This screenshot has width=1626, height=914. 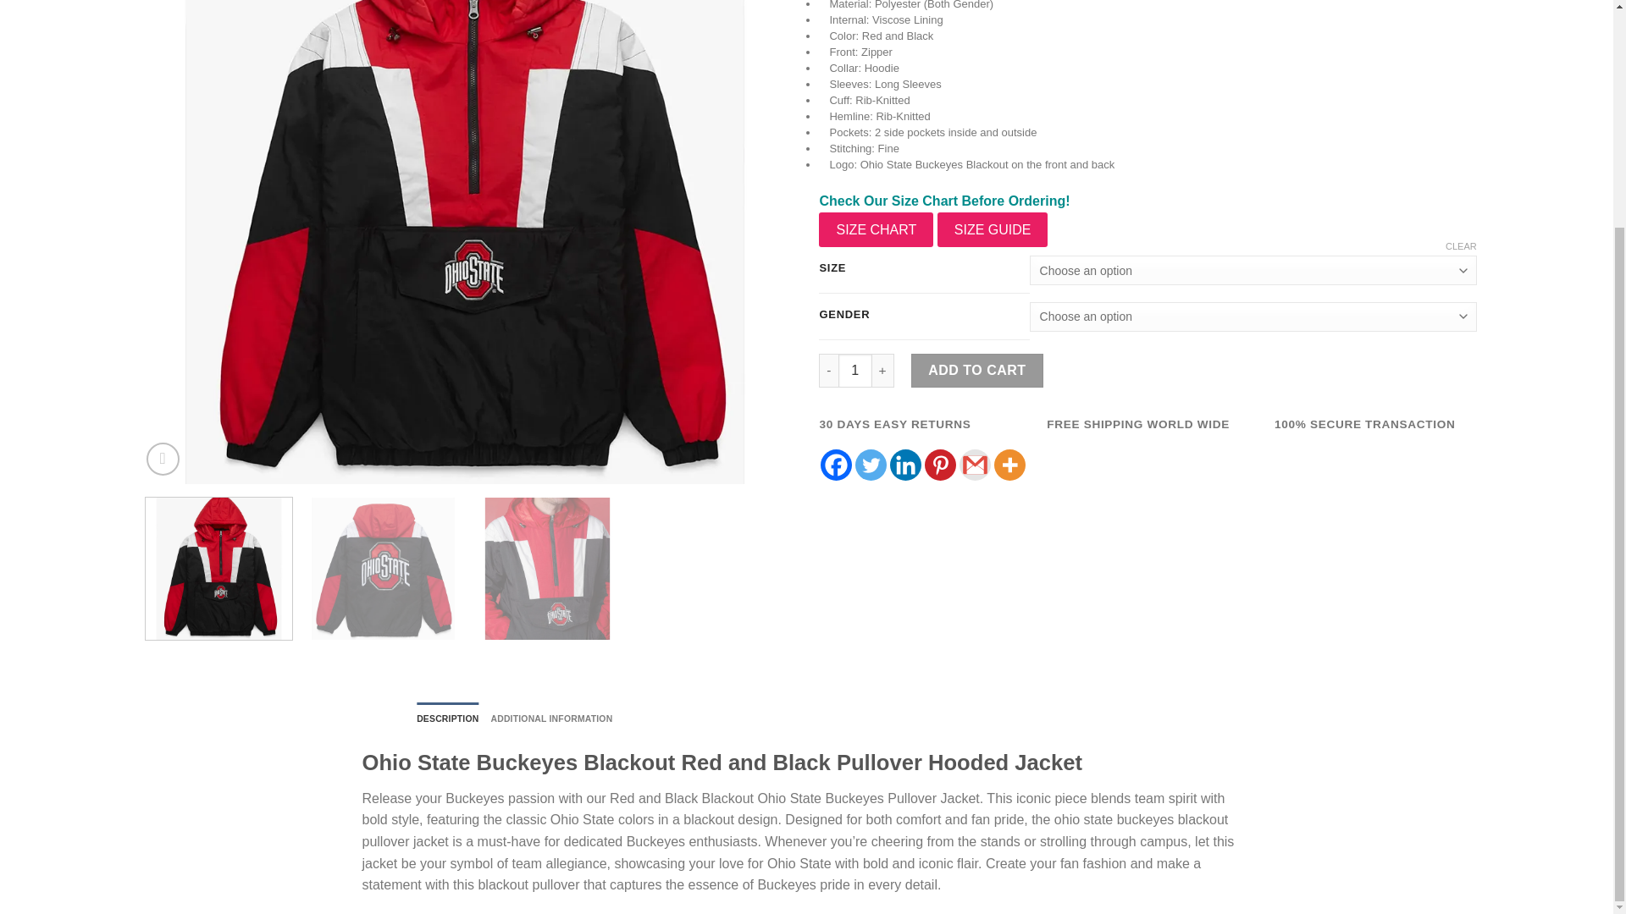 What do you see at coordinates (1460, 246) in the screenshot?
I see `CLEAR` at bounding box center [1460, 246].